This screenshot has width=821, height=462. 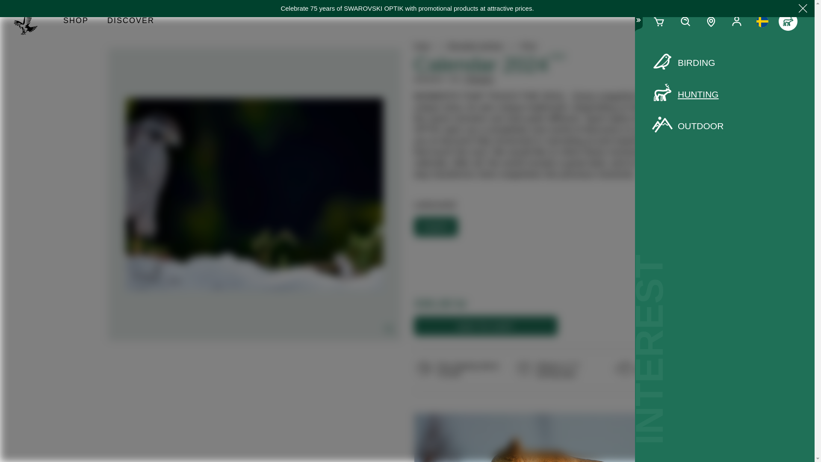 I want to click on DEALER LOCATOR, so click(x=711, y=21).